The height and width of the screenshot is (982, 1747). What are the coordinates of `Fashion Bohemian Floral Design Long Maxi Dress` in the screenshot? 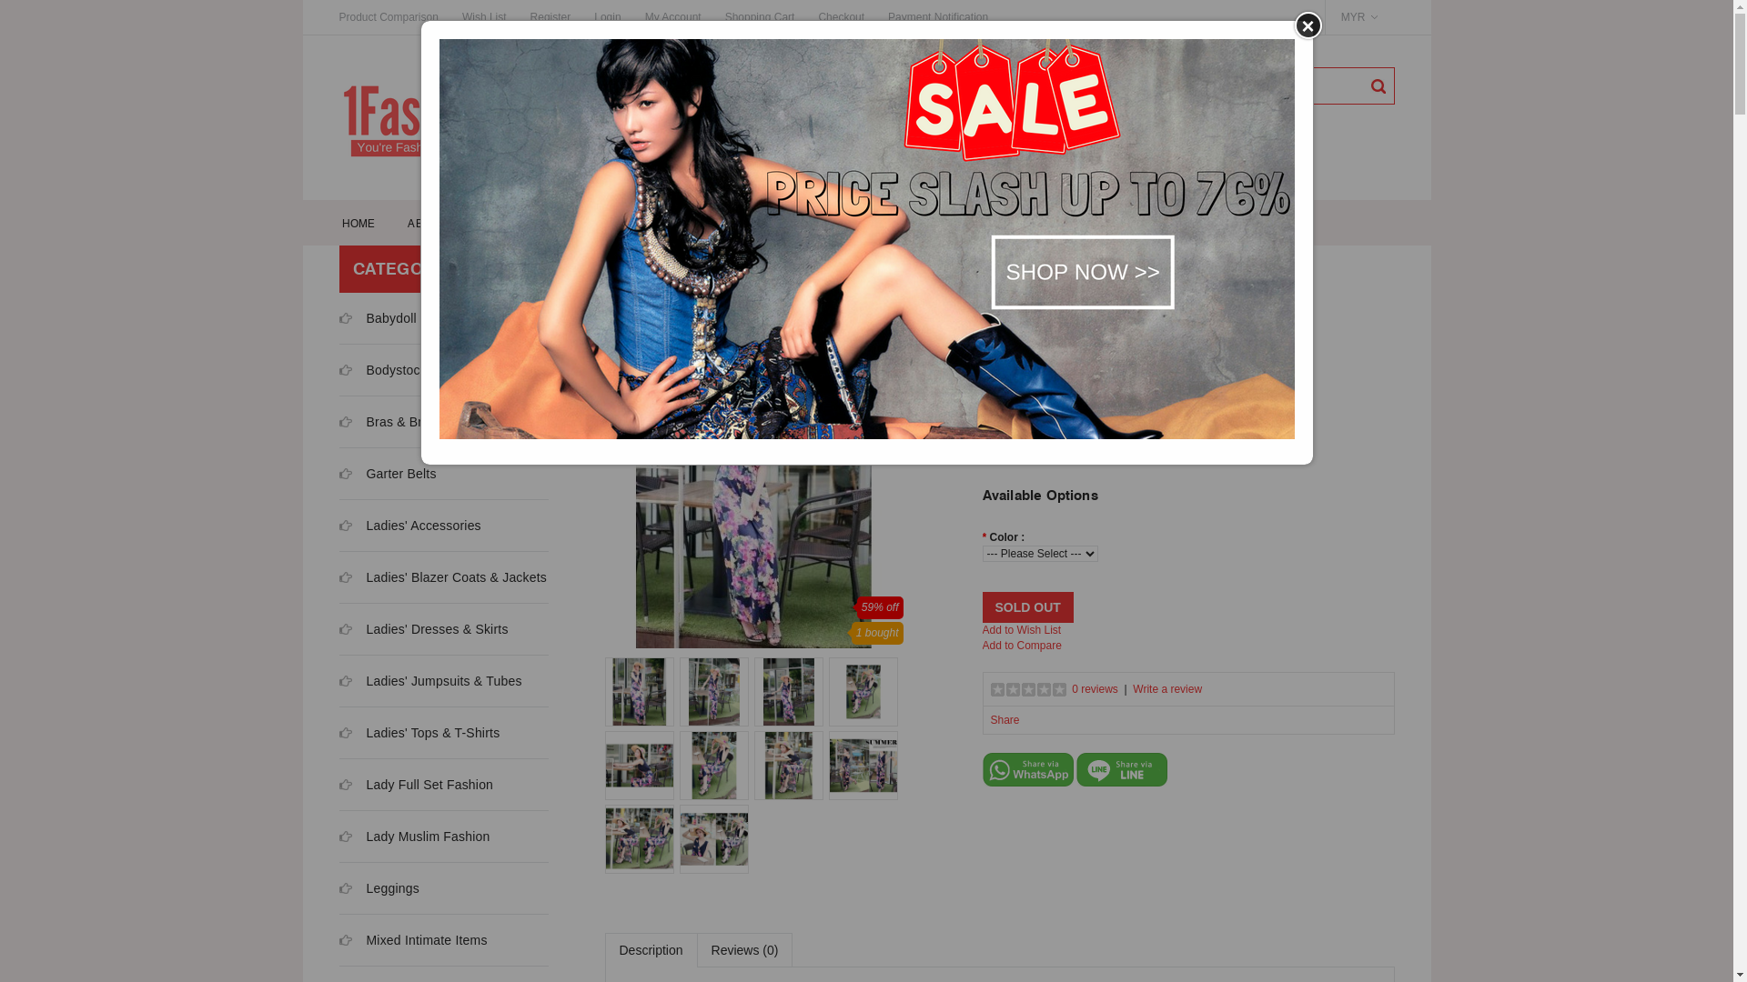 It's located at (716, 692).